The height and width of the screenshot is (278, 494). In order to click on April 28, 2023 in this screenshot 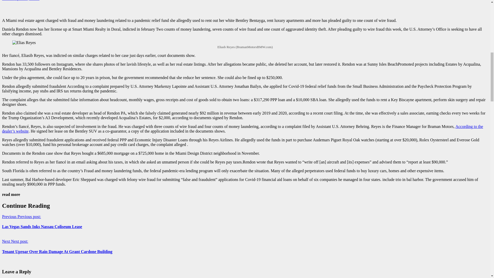, I will do `click(27, 0)`.